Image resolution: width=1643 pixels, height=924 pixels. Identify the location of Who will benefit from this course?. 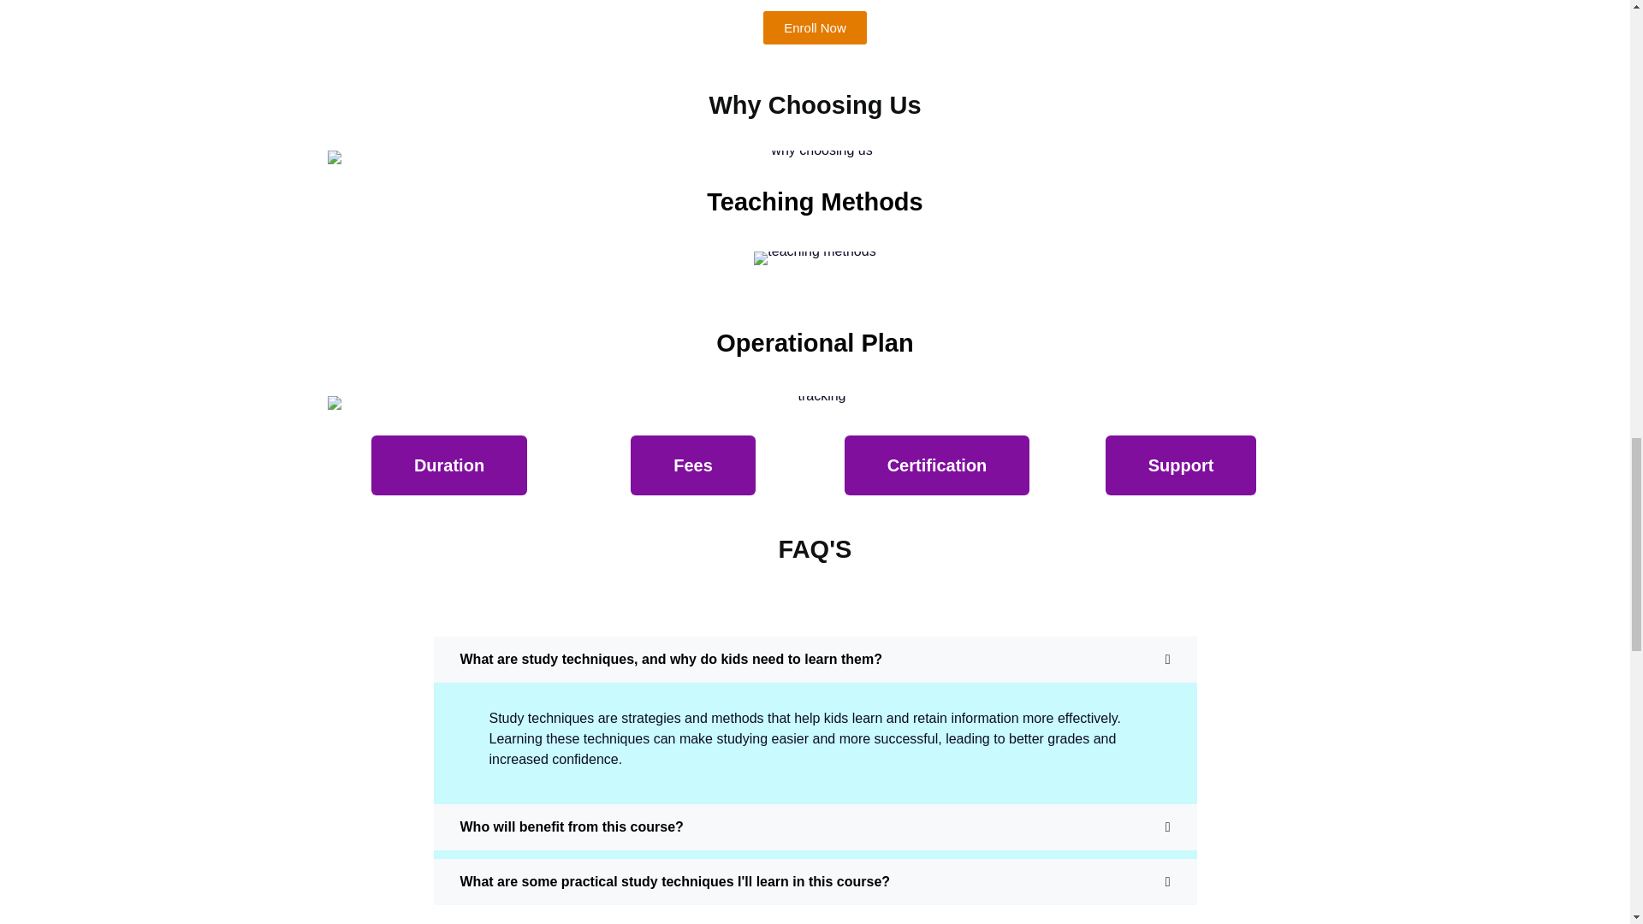
(815, 826).